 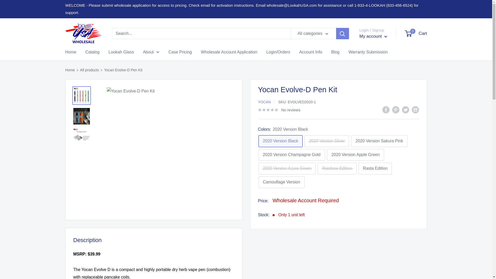 What do you see at coordinates (151, 52) in the screenshot?
I see `Camouflage Version` at bounding box center [151, 52].